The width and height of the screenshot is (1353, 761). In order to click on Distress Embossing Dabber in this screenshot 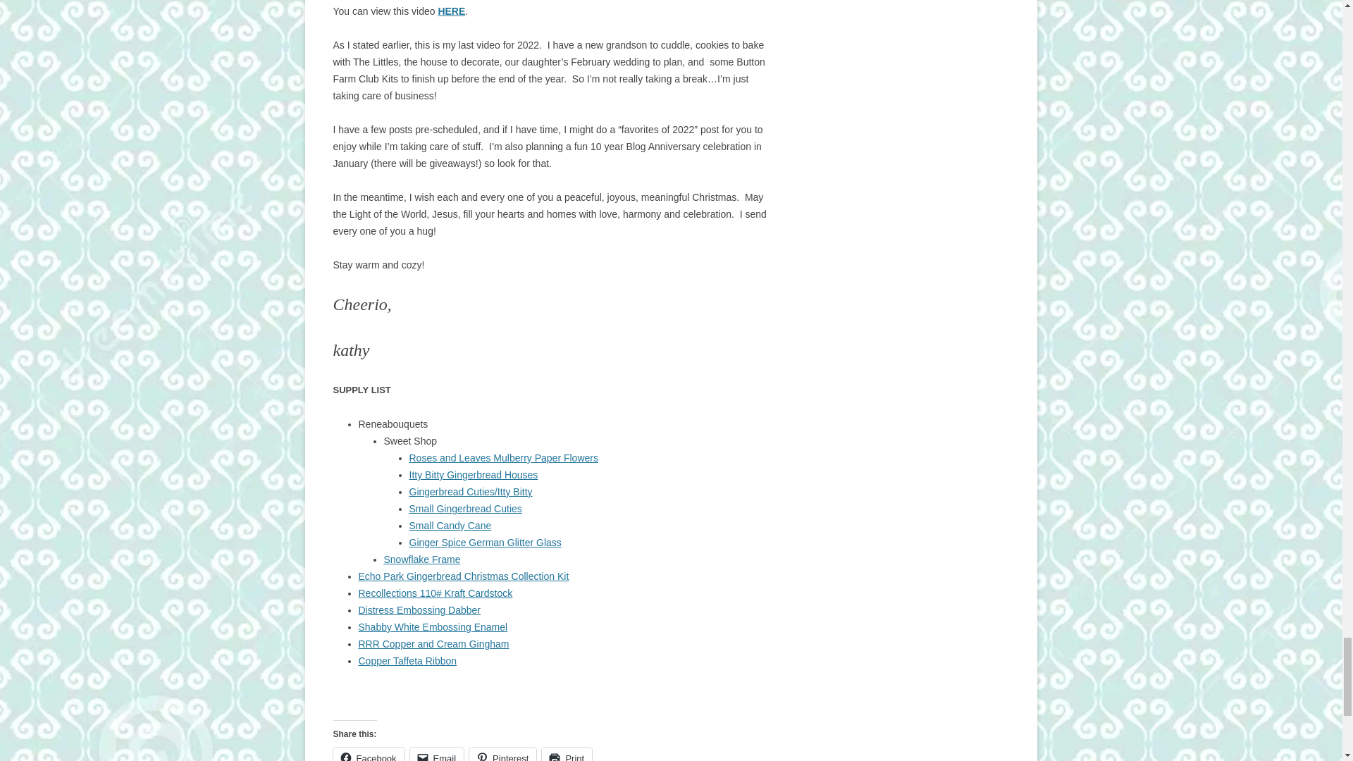, I will do `click(419, 610)`.